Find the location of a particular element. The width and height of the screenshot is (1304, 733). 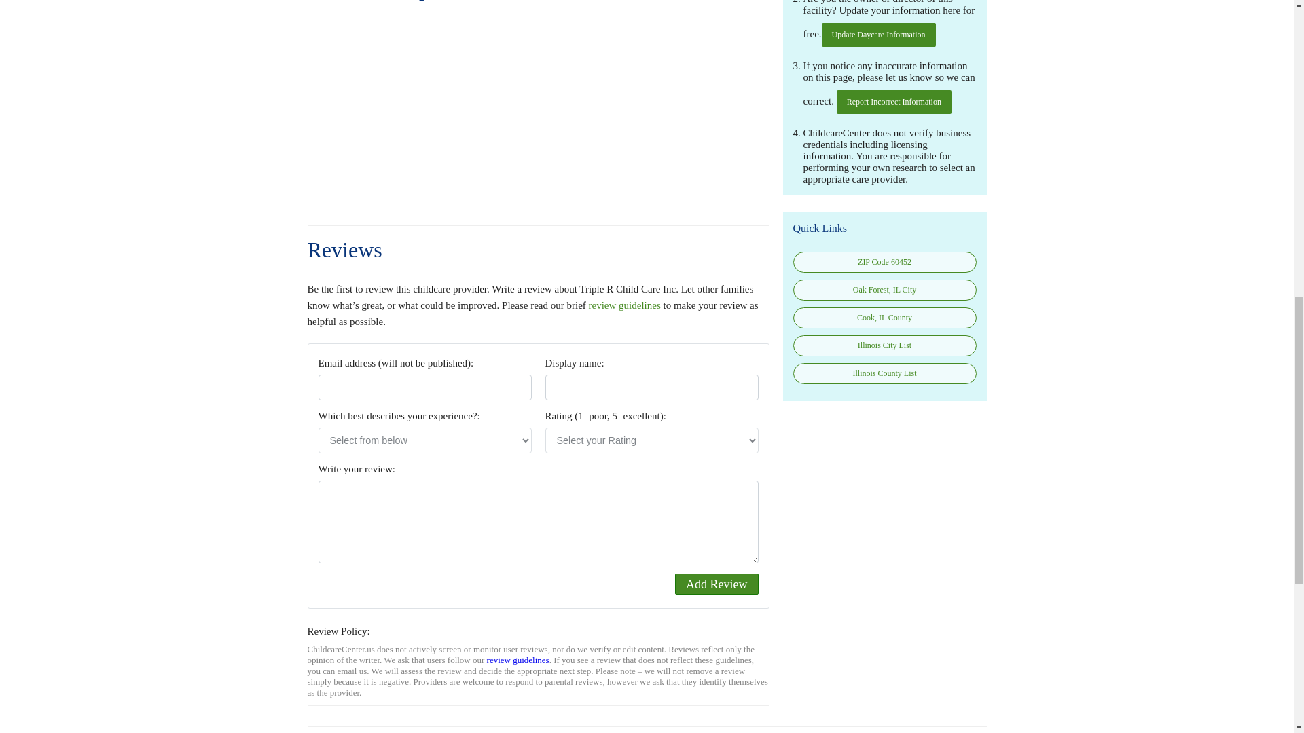

Illinois City List is located at coordinates (884, 345).